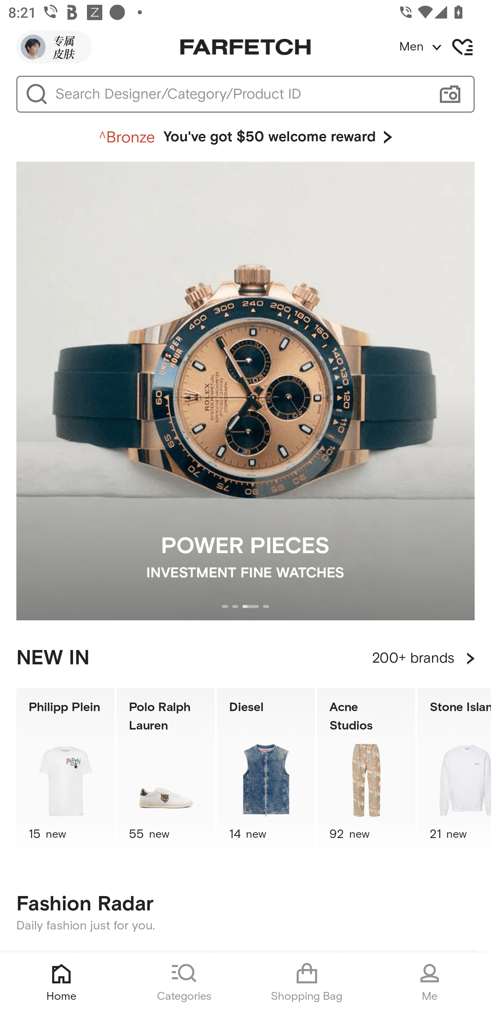  I want to click on Me, so click(430, 981).